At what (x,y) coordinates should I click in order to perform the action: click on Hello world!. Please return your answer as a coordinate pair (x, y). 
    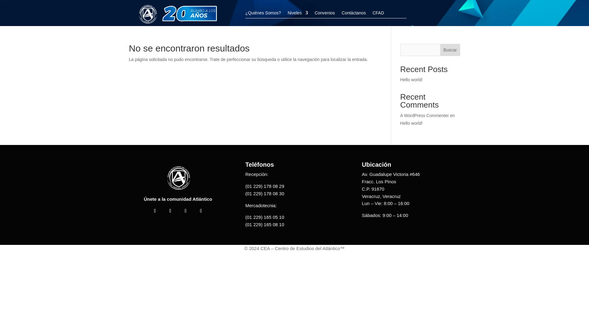
    Looking at the image, I should click on (412, 79).